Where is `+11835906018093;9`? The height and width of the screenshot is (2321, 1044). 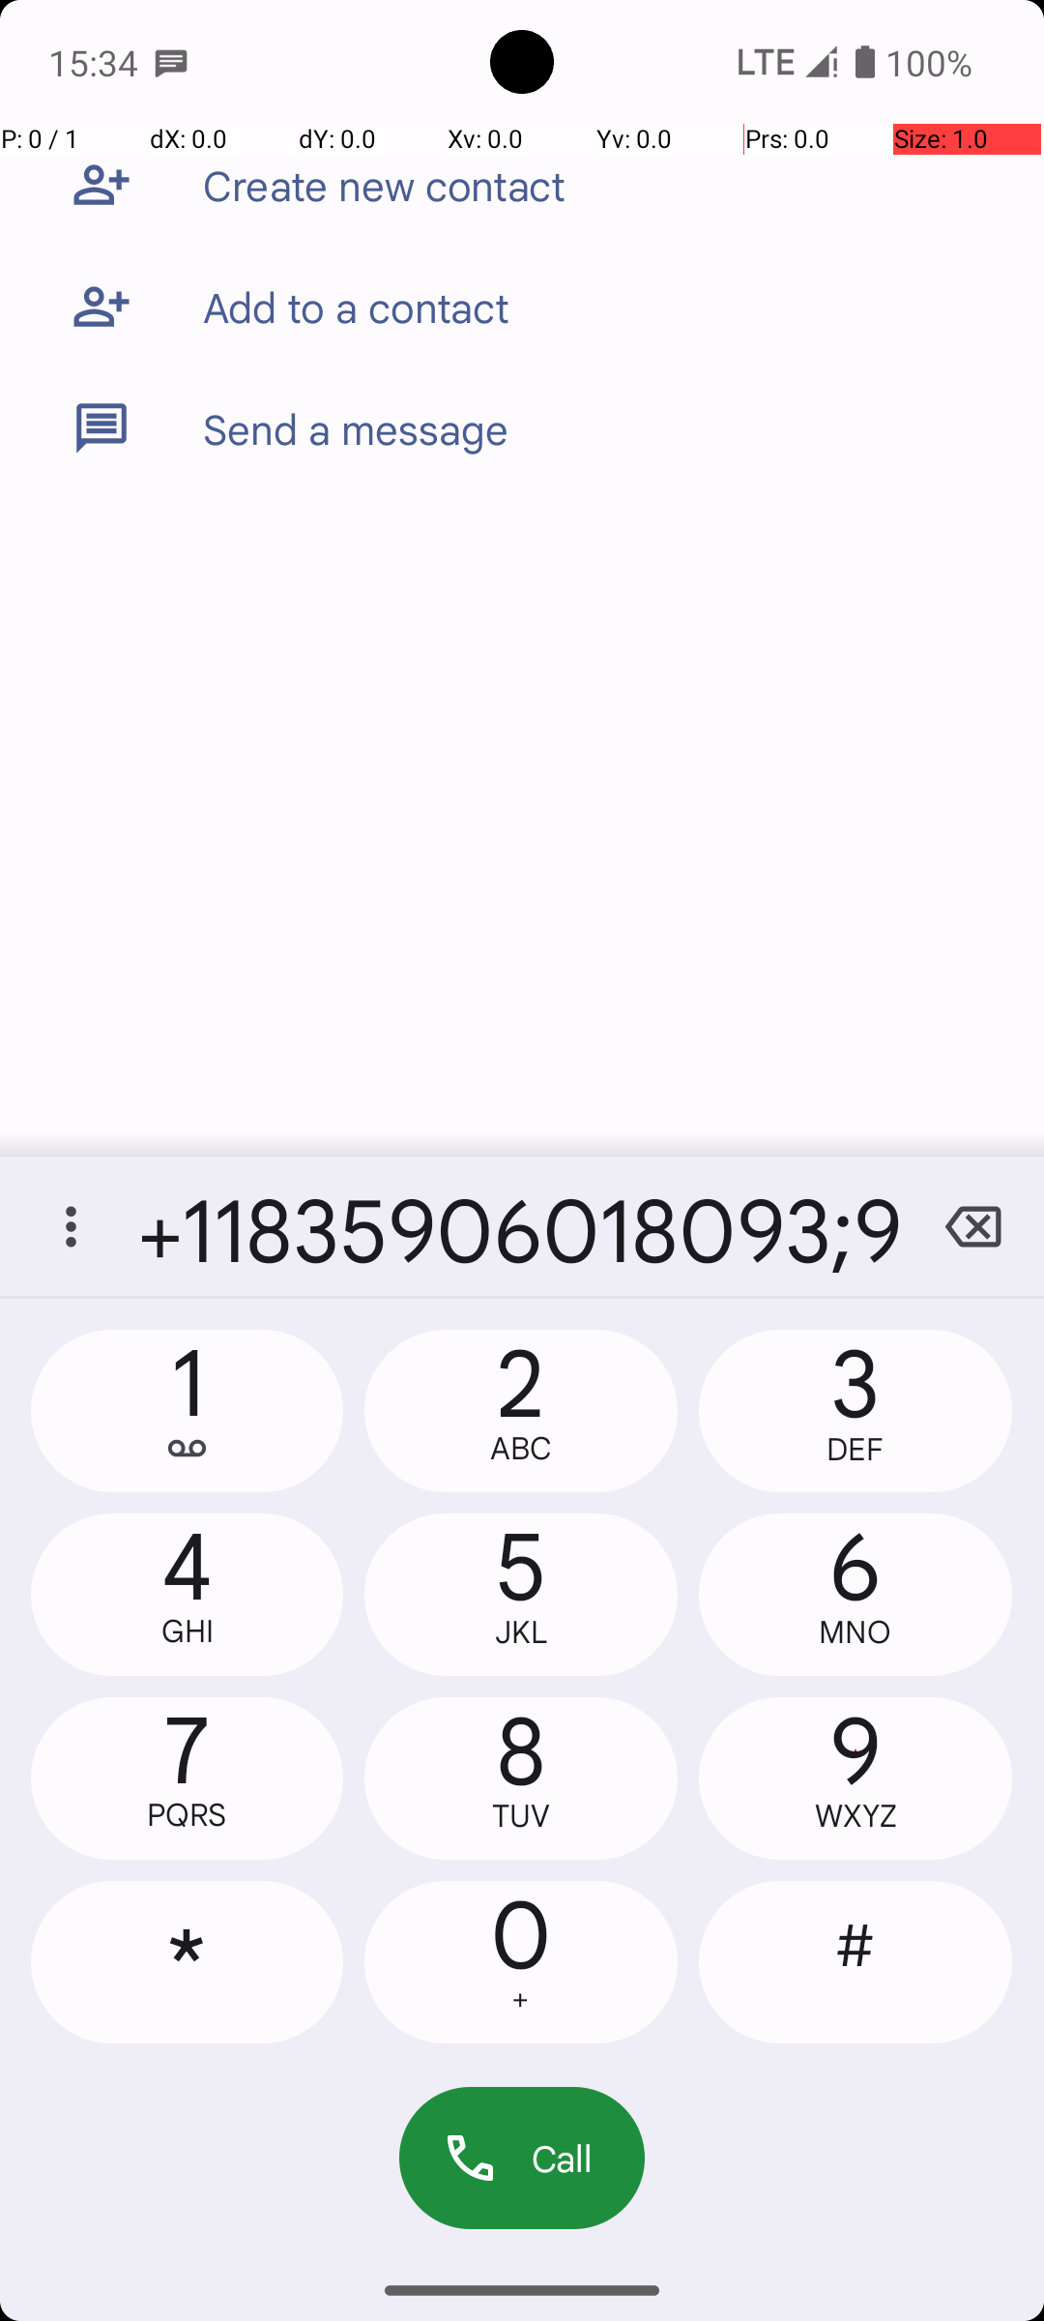 +11835906018093;9 is located at coordinates (522, 1226).